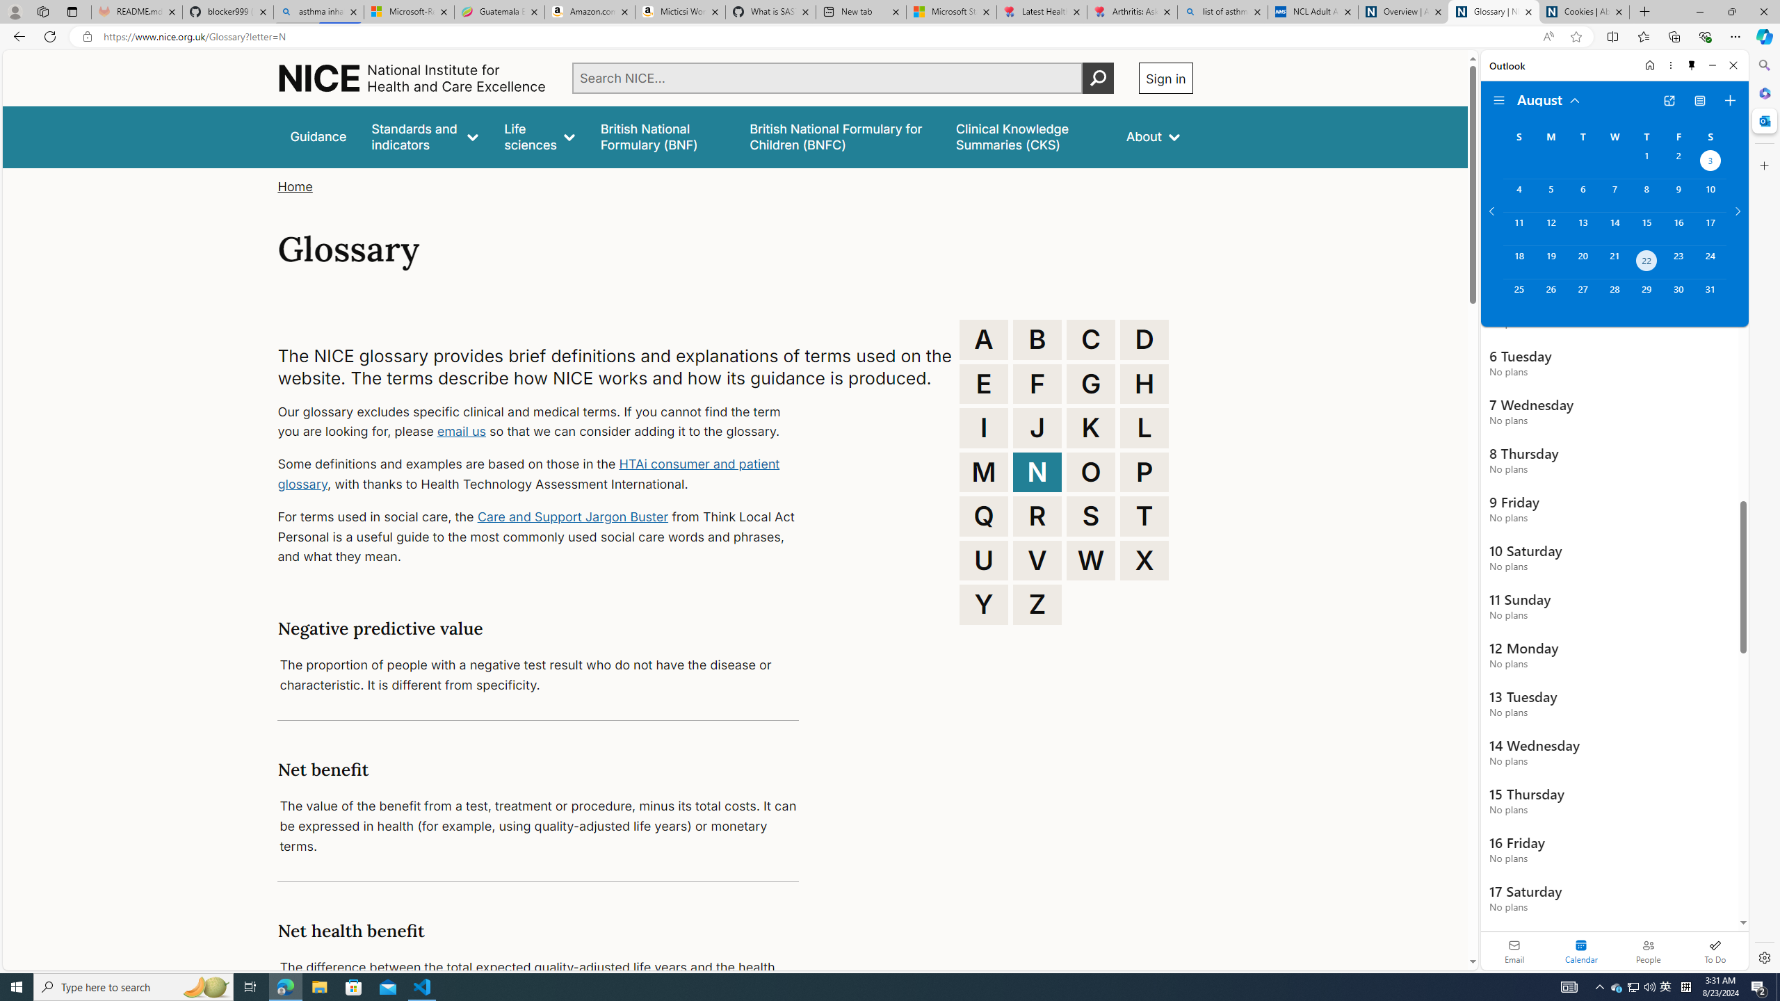 Image resolution: width=1780 pixels, height=1001 pixels. What do you see at coordinates (984, 428) in the screenshot?
I see `I` at bounding box center [984, 428].